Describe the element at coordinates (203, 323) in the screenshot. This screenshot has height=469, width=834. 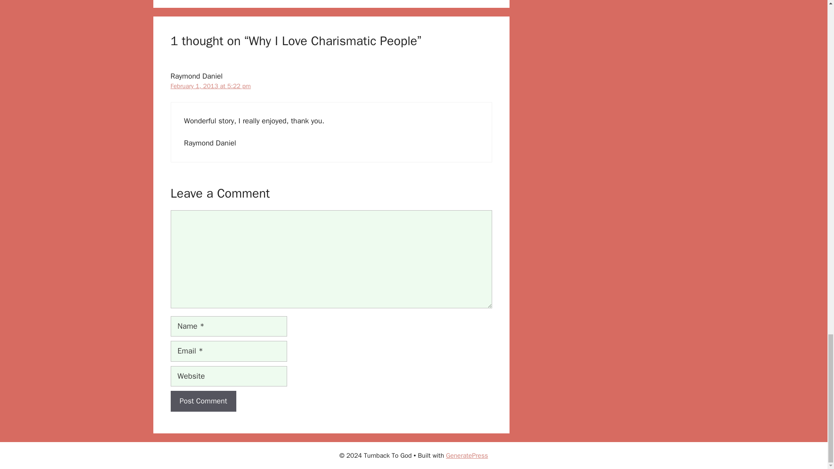
I see `Post Comment` at that location.